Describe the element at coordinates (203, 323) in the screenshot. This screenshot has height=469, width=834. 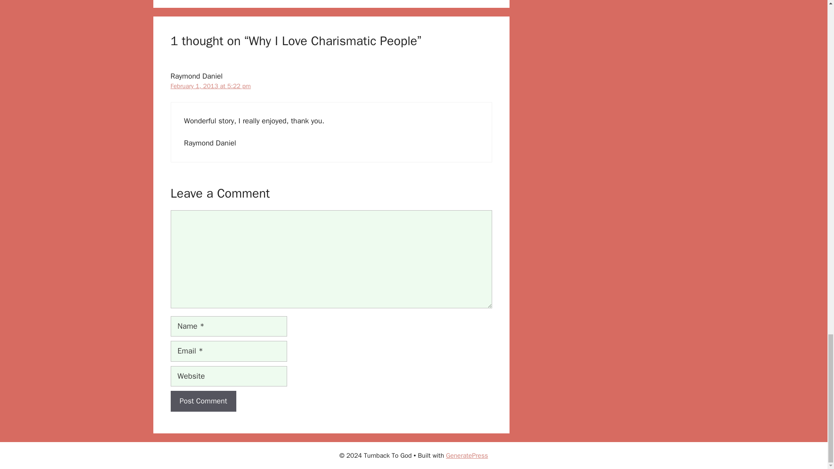
I see `Post Comment` at that location.